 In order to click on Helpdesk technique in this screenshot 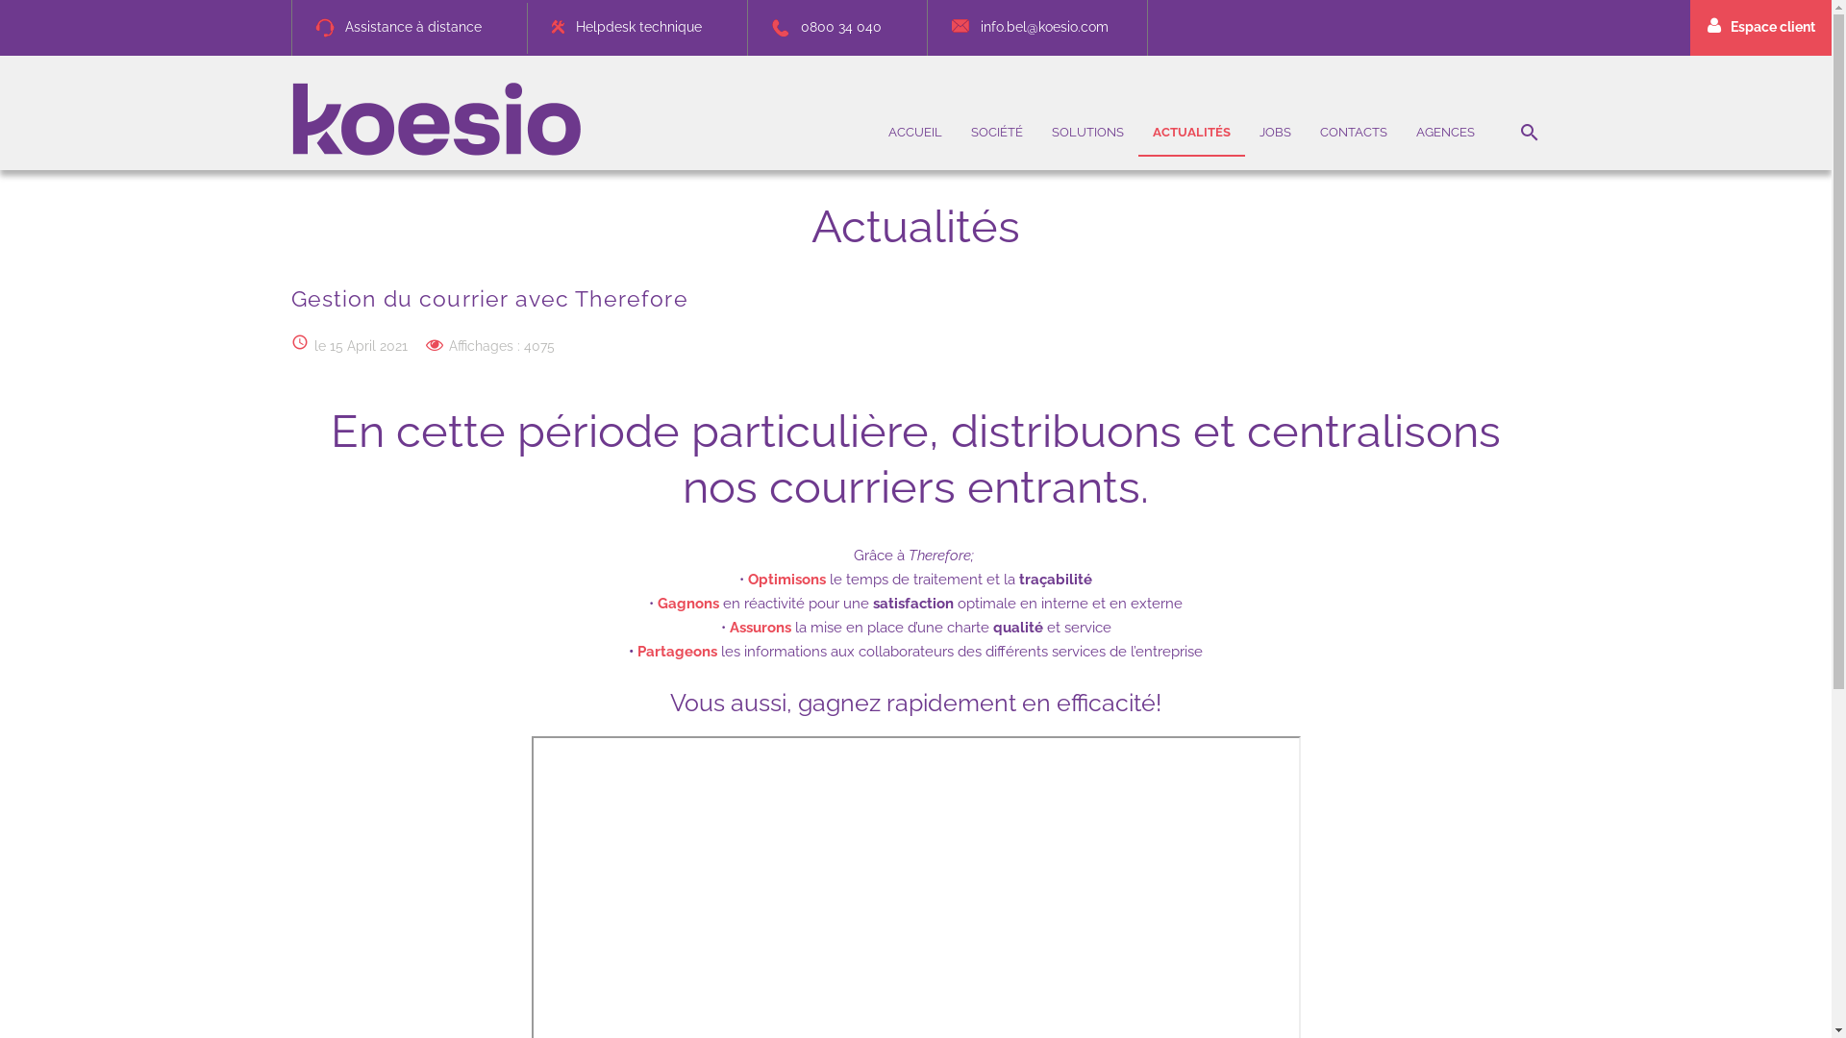, I will do `click(621, 27)`.